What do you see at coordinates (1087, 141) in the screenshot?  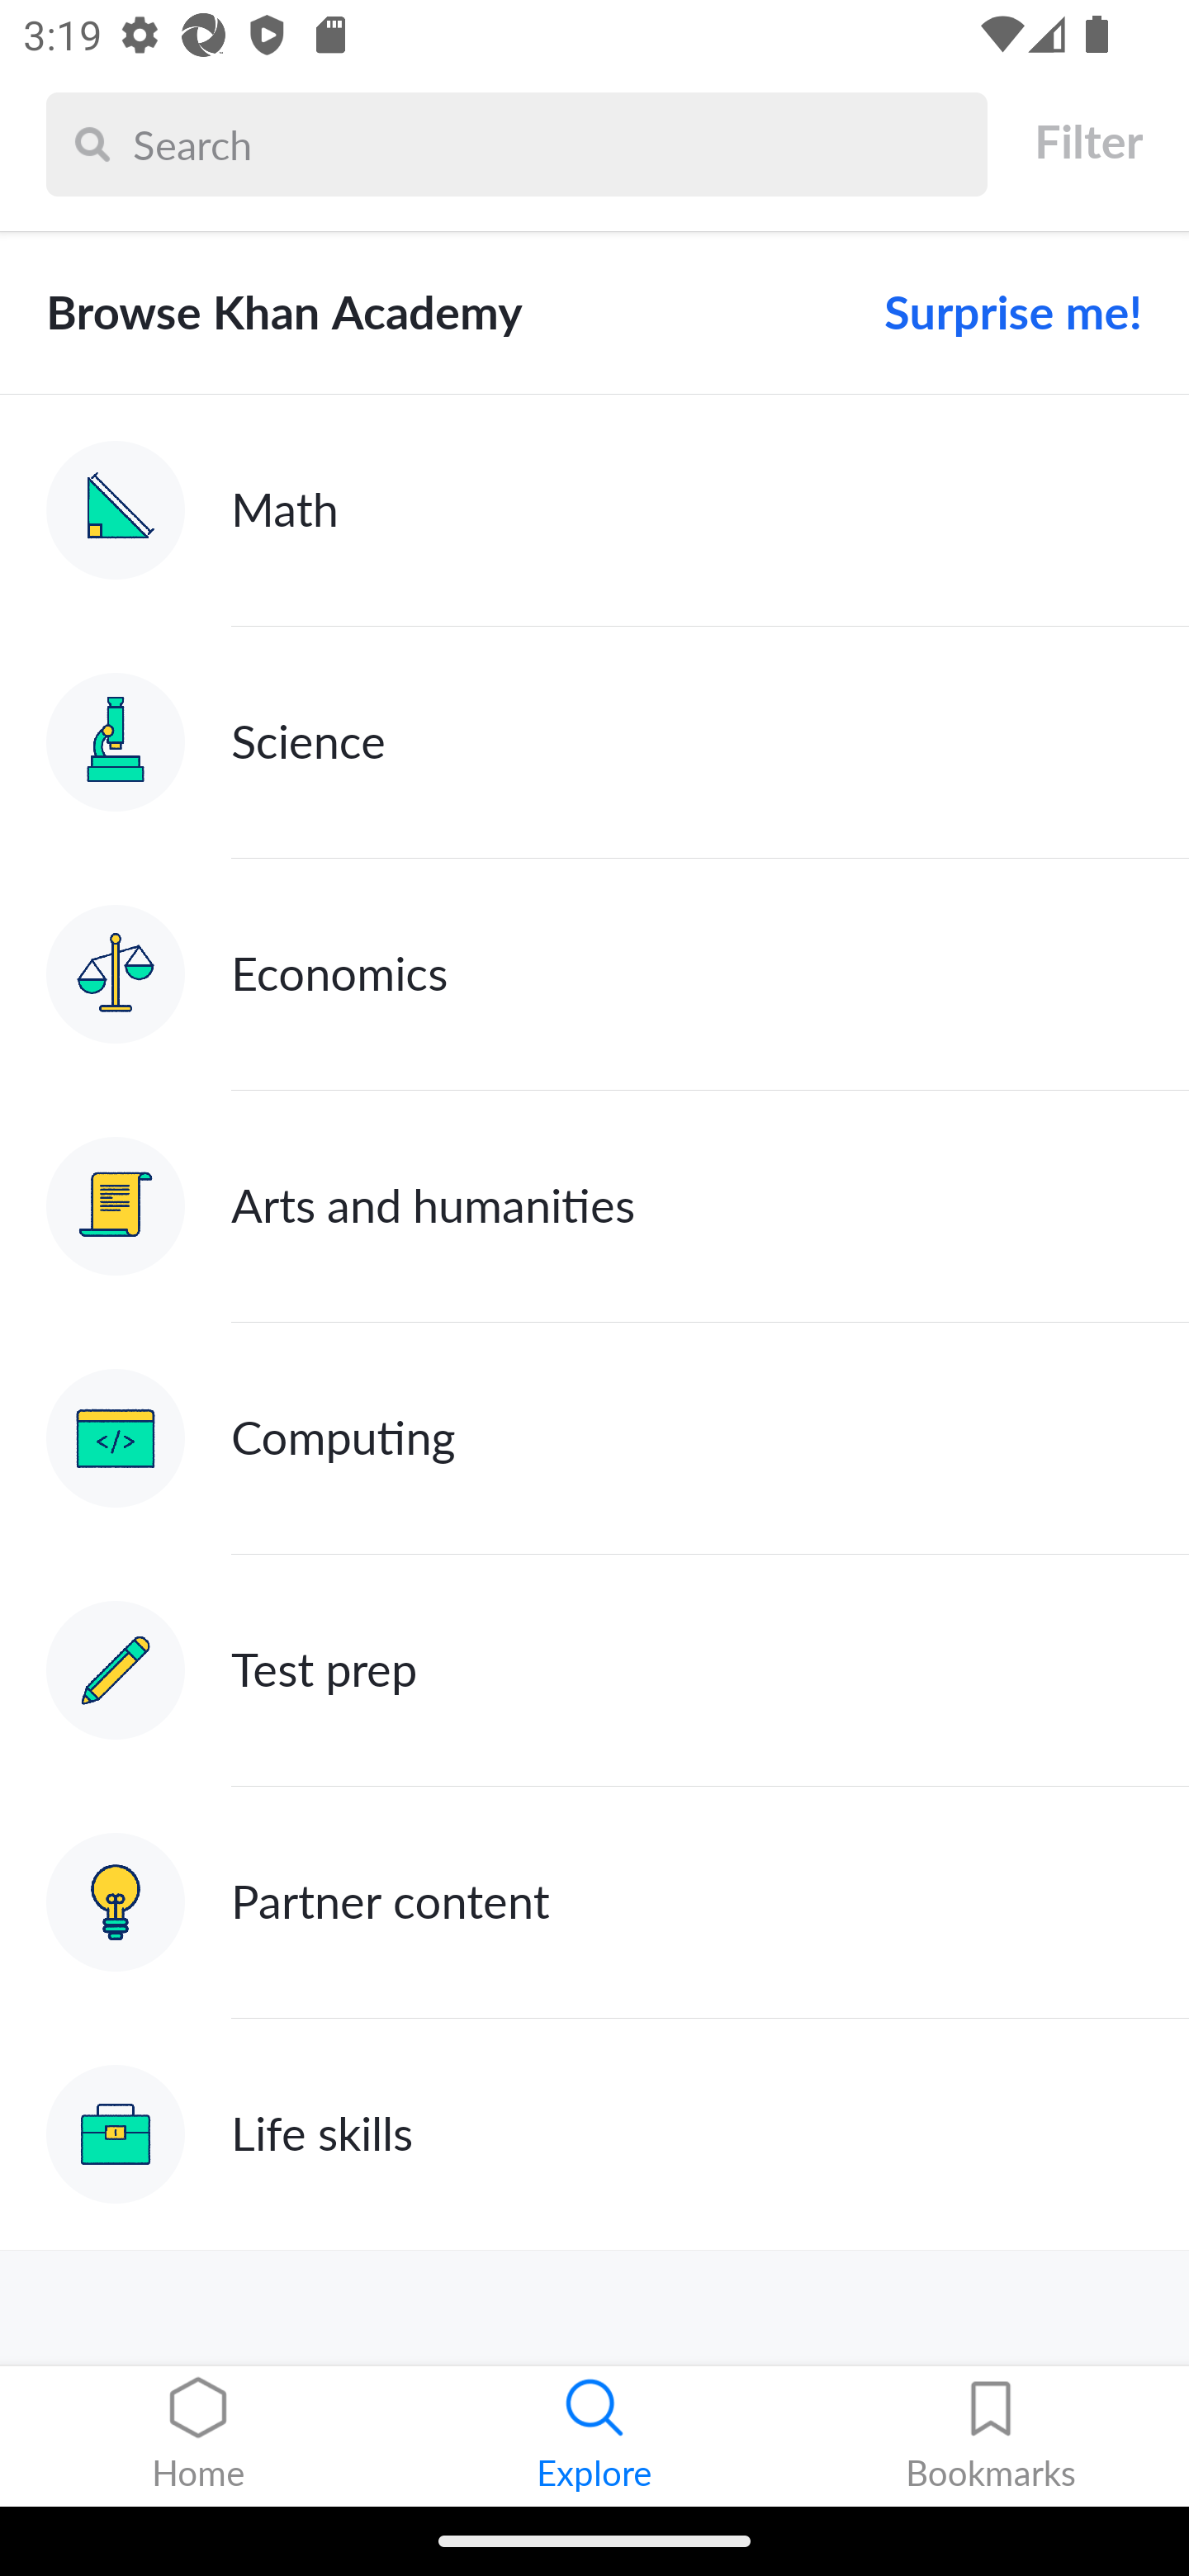 I see `Filter` at bounding box center [1087, 141].